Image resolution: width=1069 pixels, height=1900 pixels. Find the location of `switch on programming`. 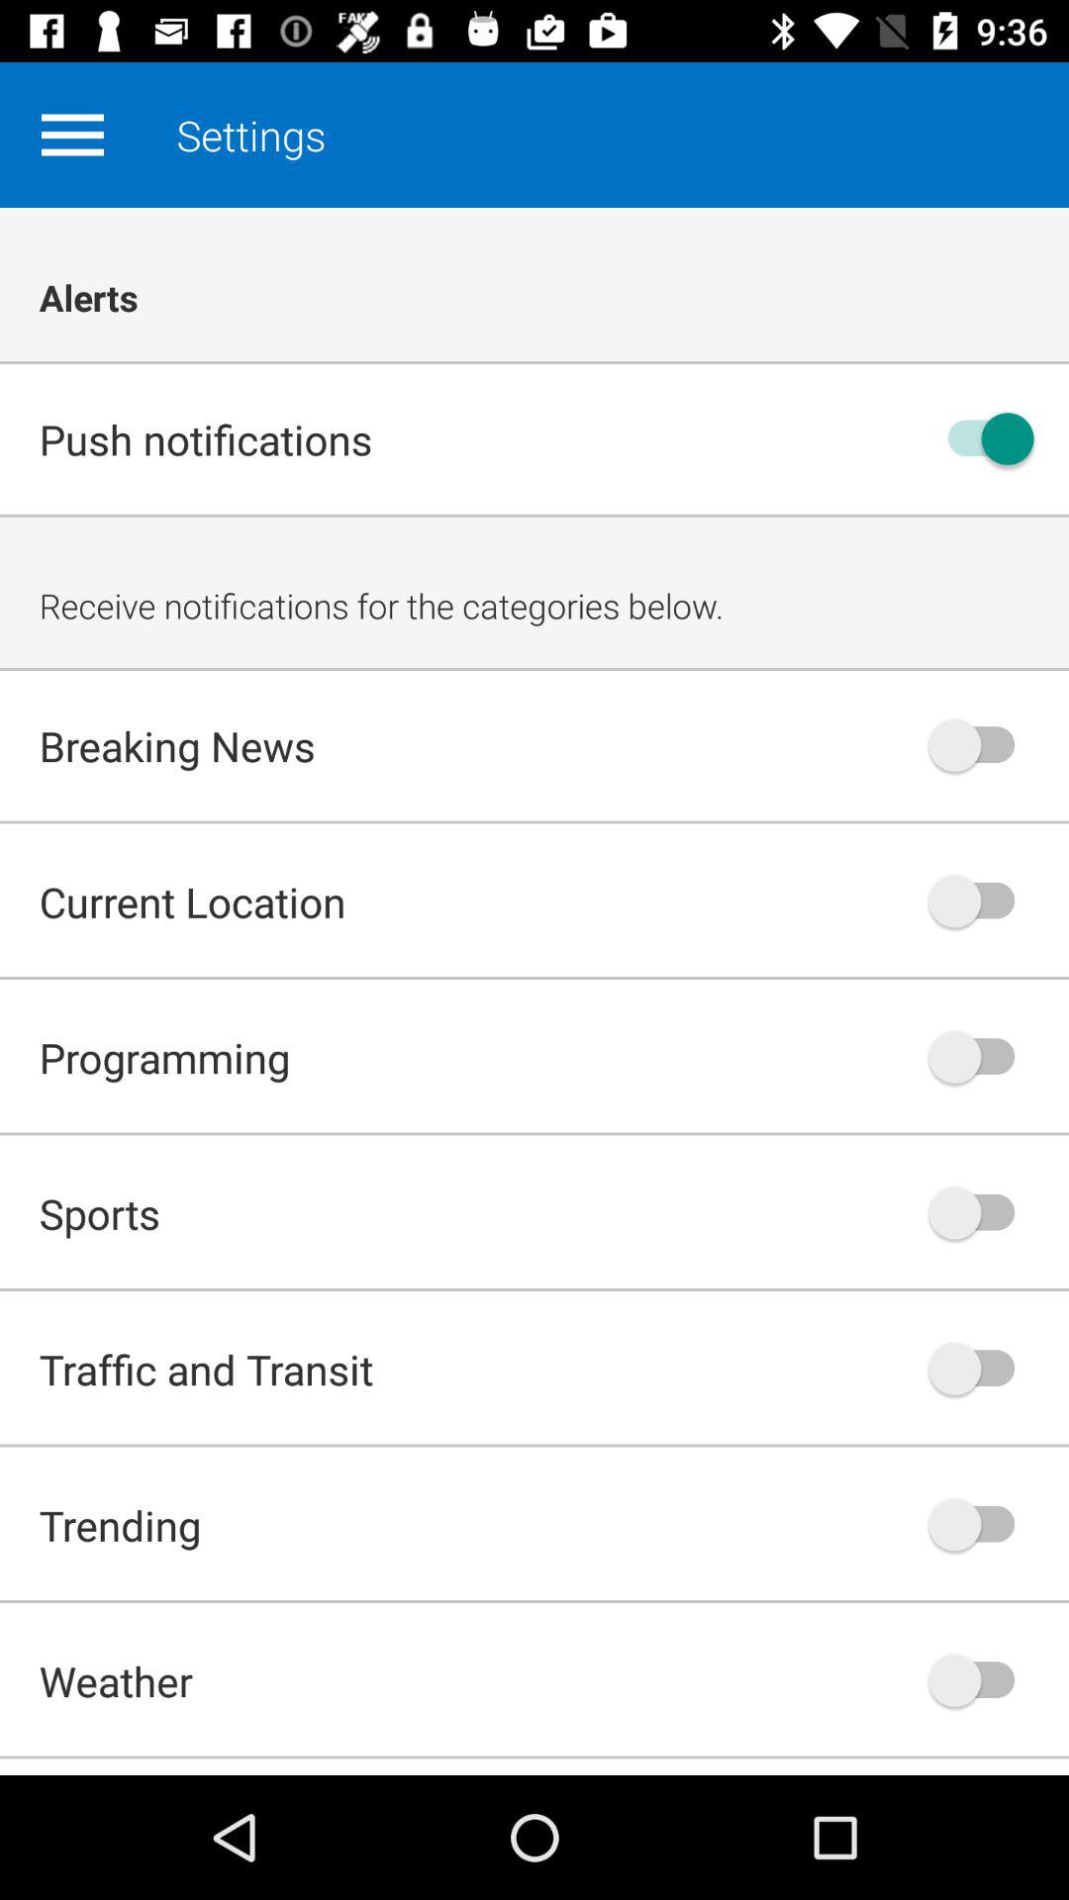

switch on programming is located at coordinates (981, 1057).